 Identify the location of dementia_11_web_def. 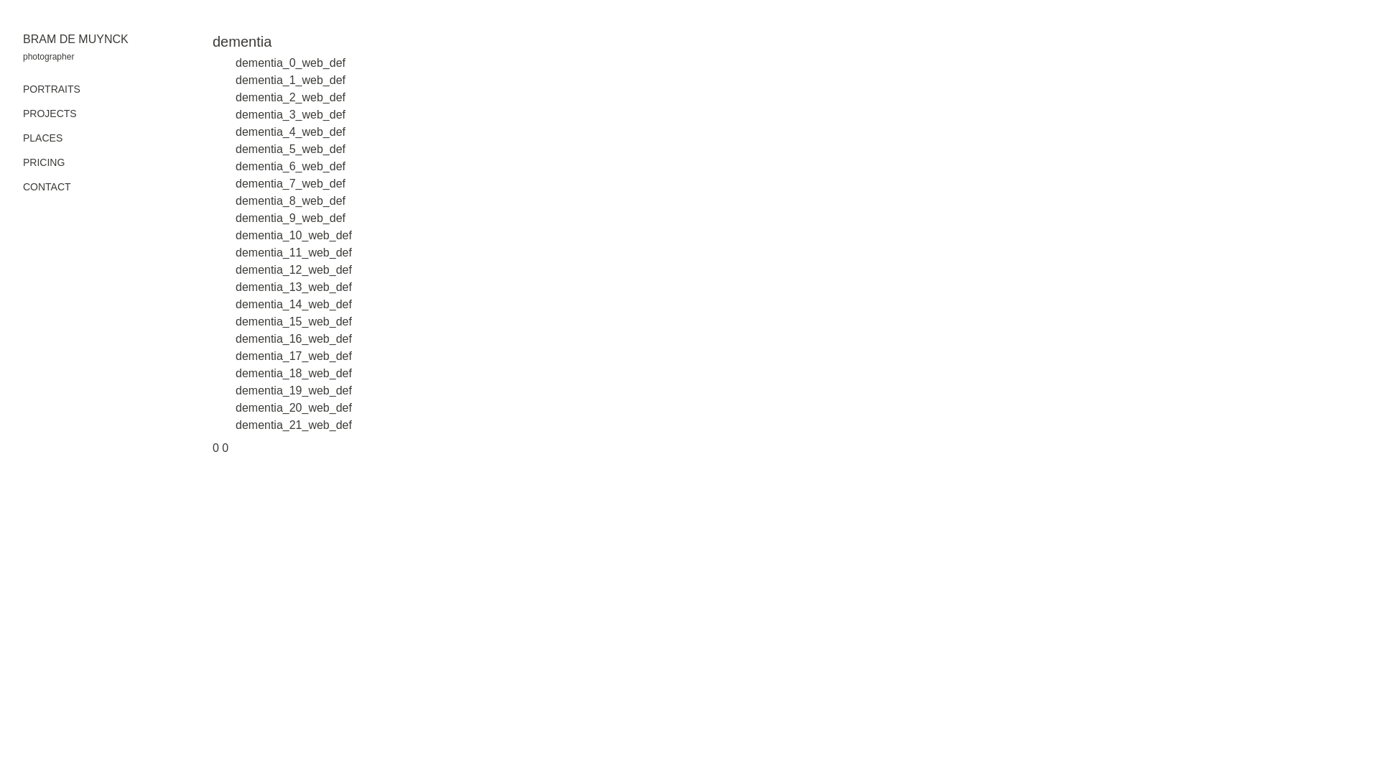
(293, 253).